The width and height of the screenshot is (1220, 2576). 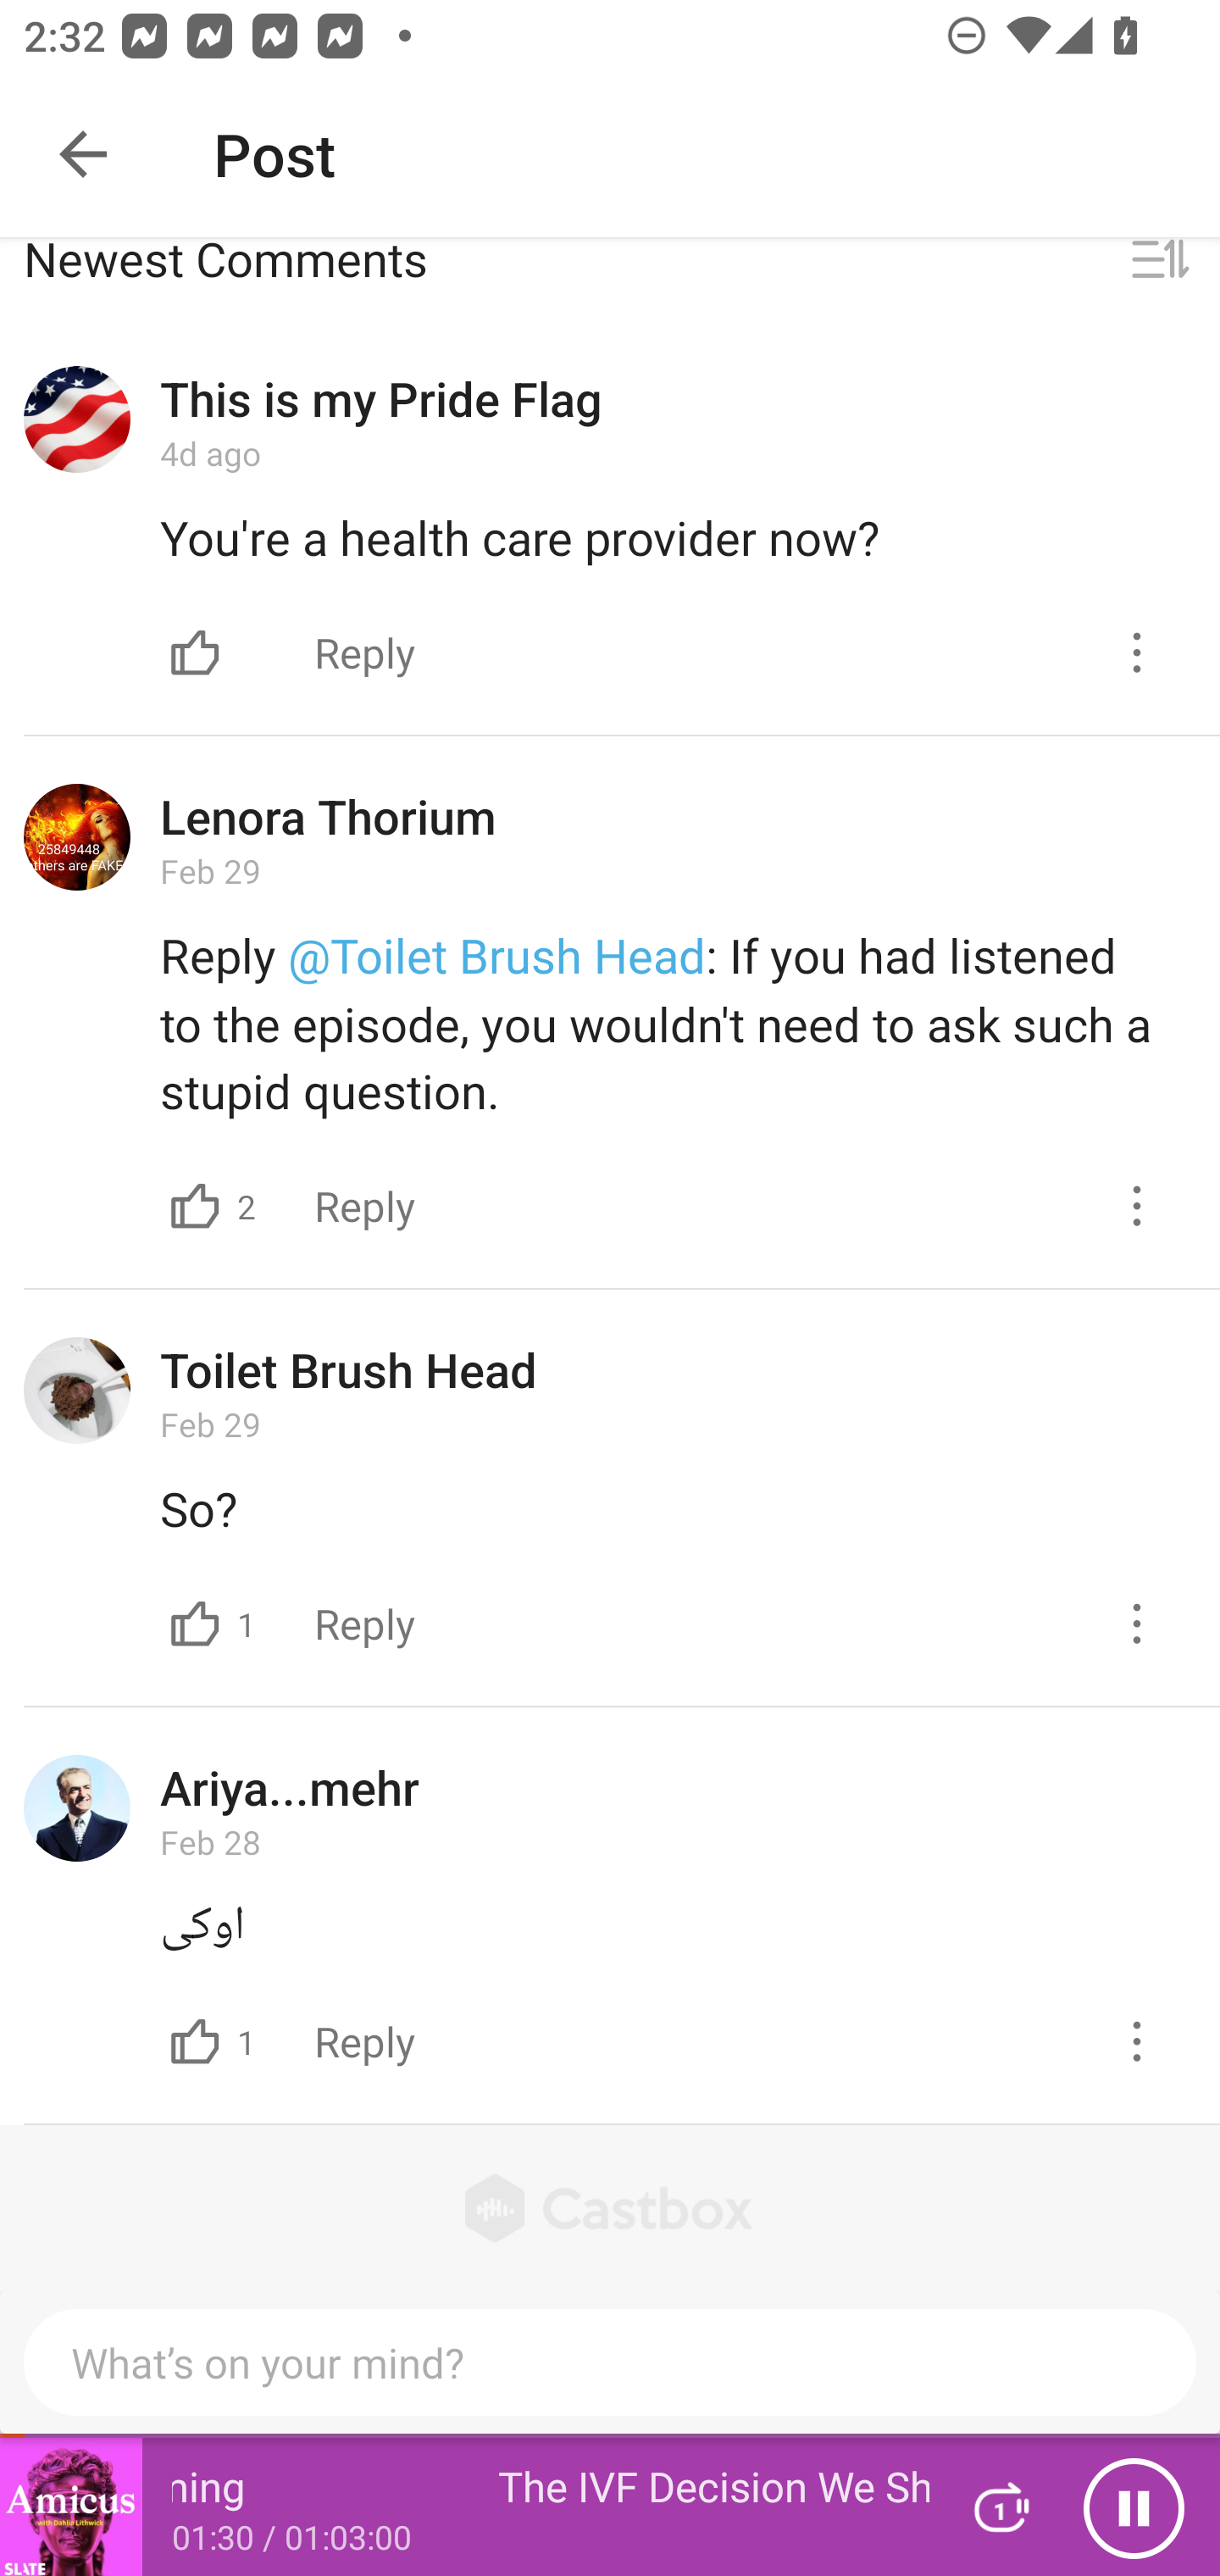 What do you see at coordinates (364, 651) in the screenshot?
I see `Reply` at bounding box center [364, 651].